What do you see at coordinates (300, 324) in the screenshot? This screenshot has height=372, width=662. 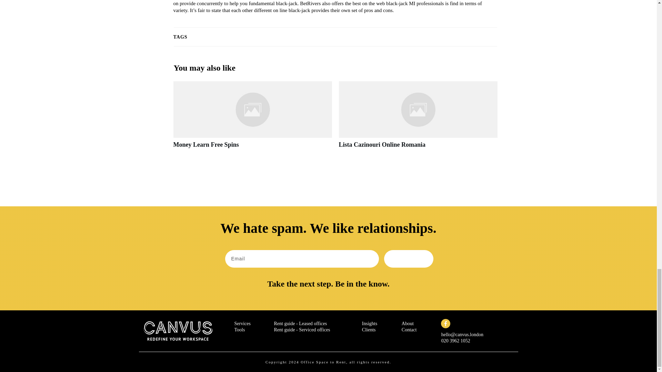 I see `Rent guide - Leased offices` at bounding box center [300, 324].